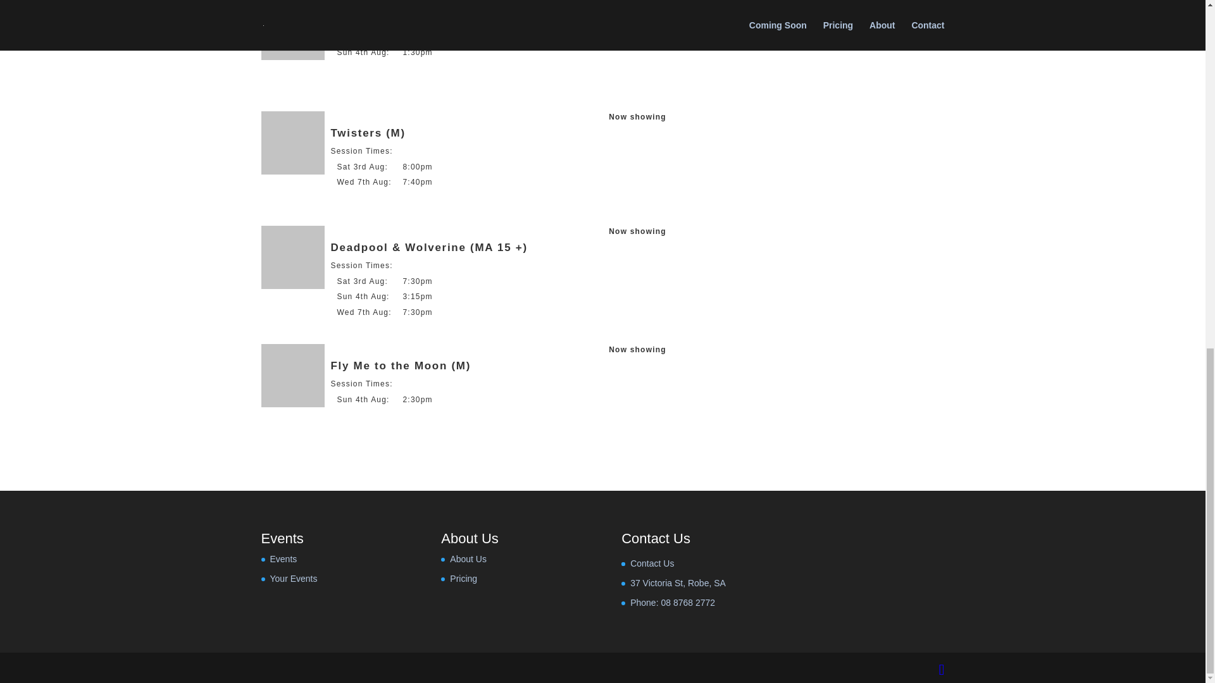  I want to click on Your Events, so click(294, 579).